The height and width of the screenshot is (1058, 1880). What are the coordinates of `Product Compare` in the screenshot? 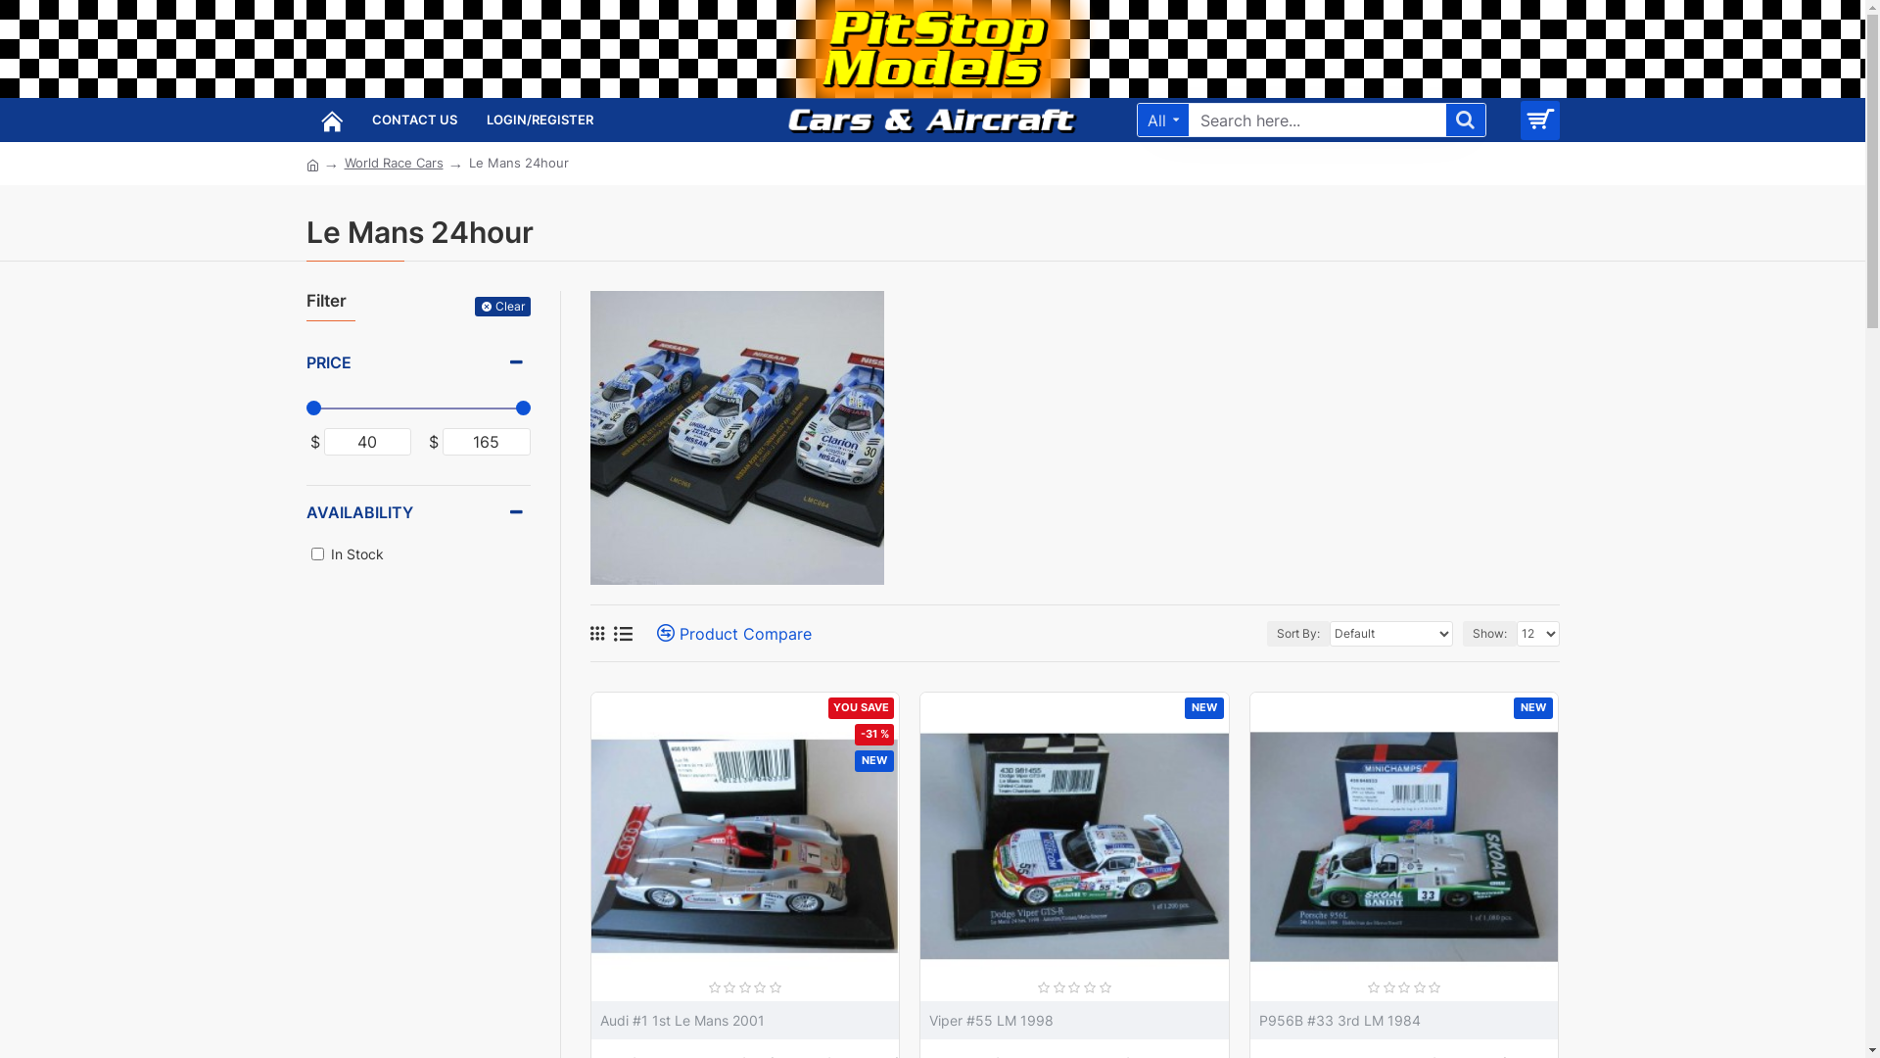 It's located at (727, 633).